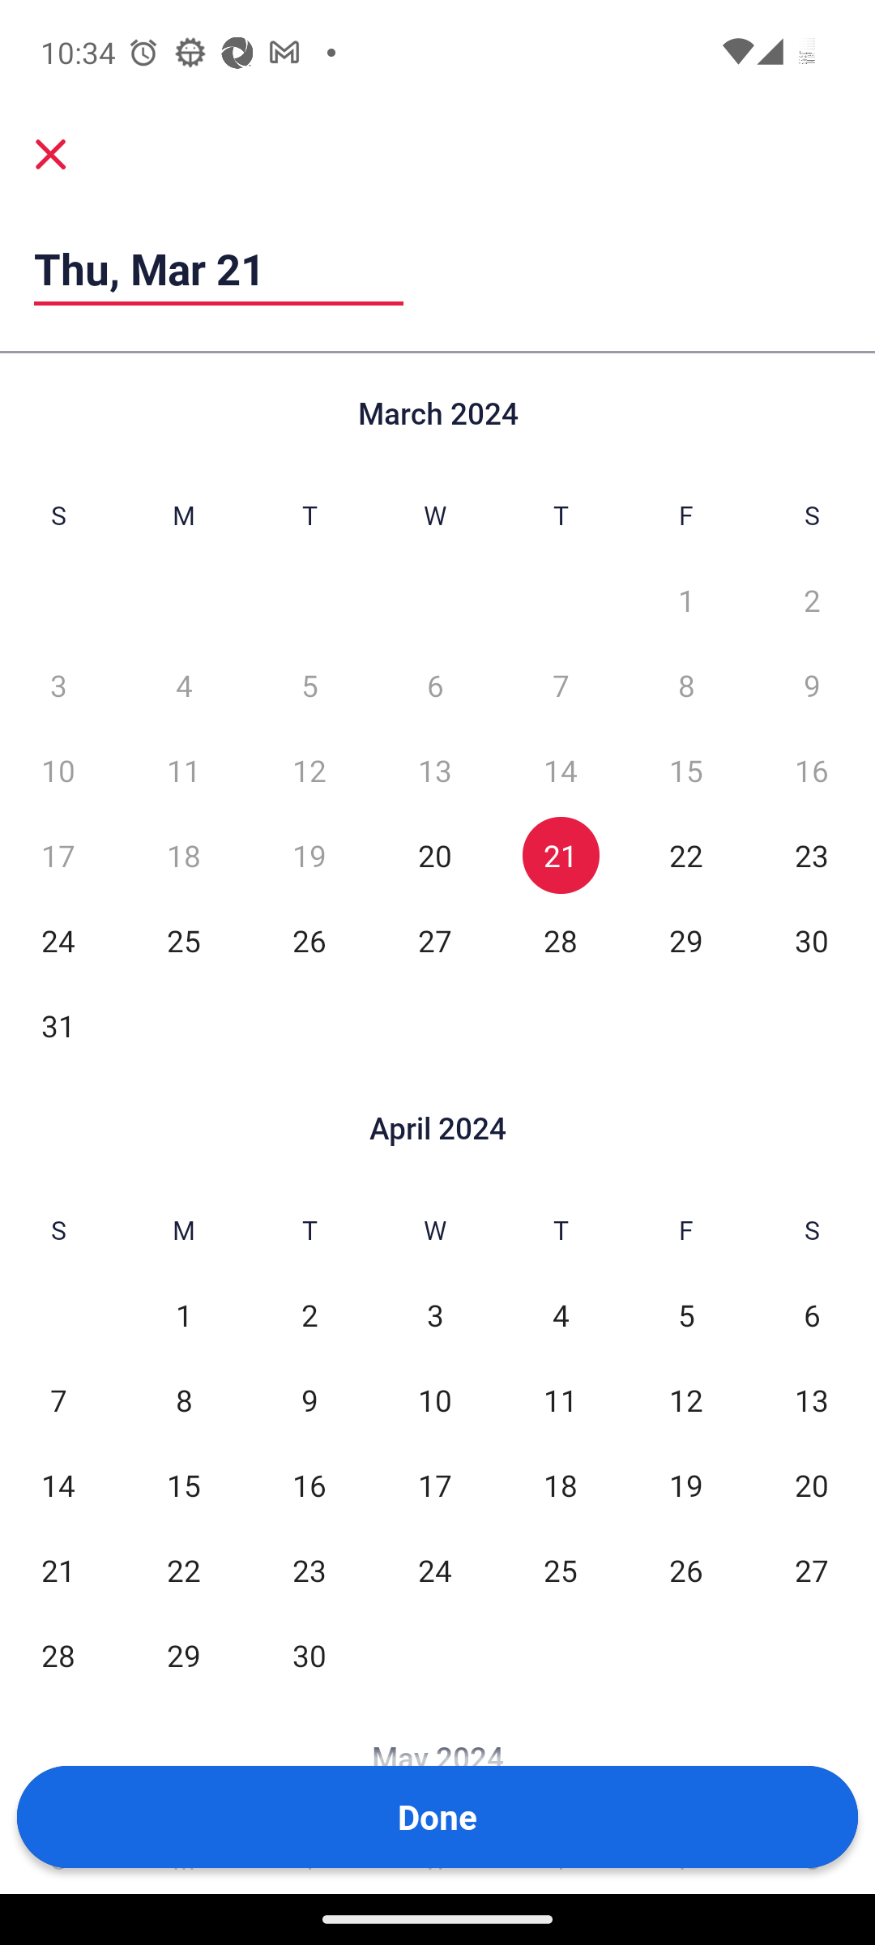 The height and width of the screenshot is (1945, 875). What do you see at coordinates (561, 770) in the screenshot?
I see `14 Thu, Mar 14, Not Selected` at bounding box center [561, 770].